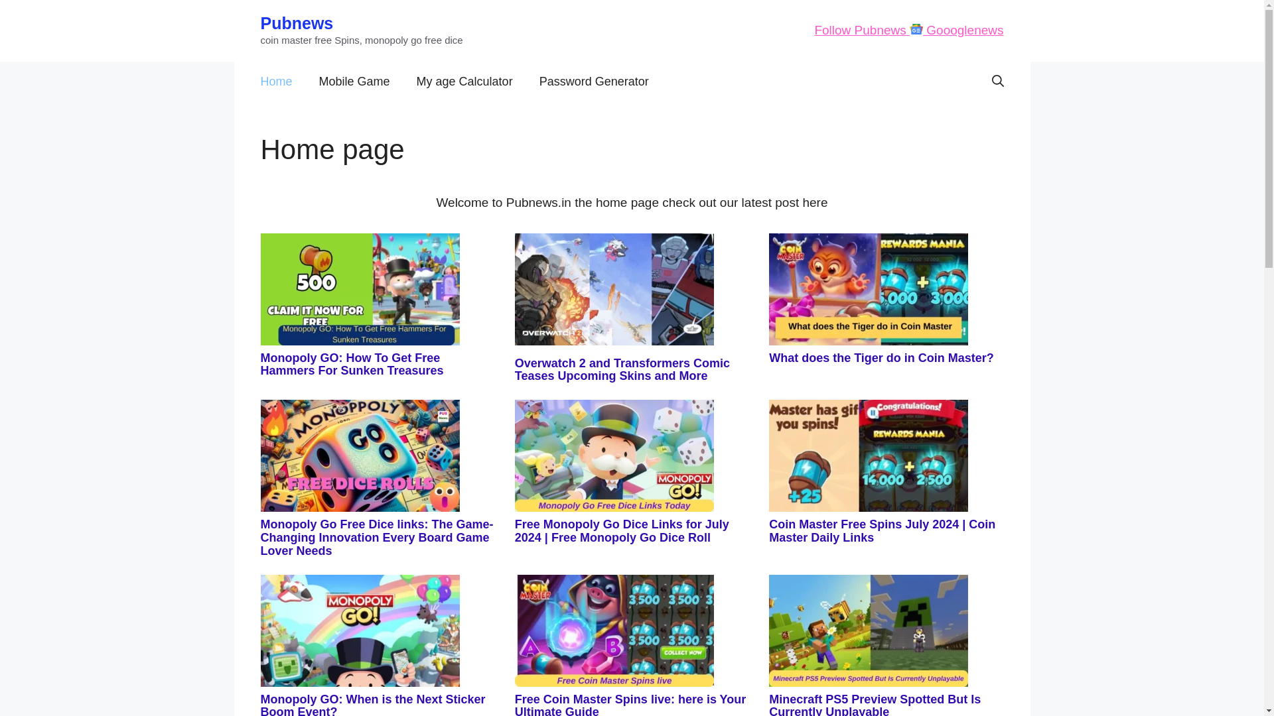 The image size is (1274, 716). Describe the element at coordinates (296, 23) in the screenshot. I see `Pubnews` at that location.